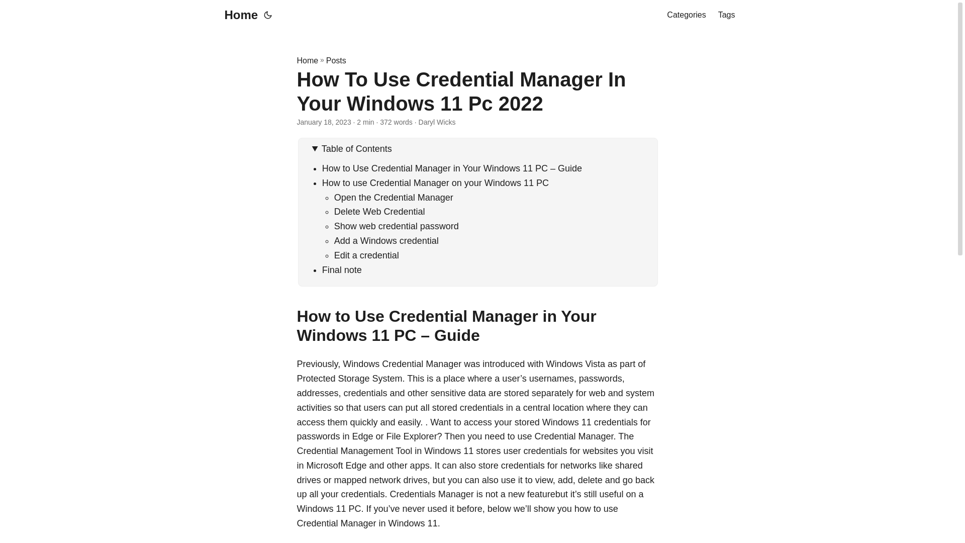 This screenshot has height=543, width=965. I want to click on Add a Windows credential, so click(386, 240).